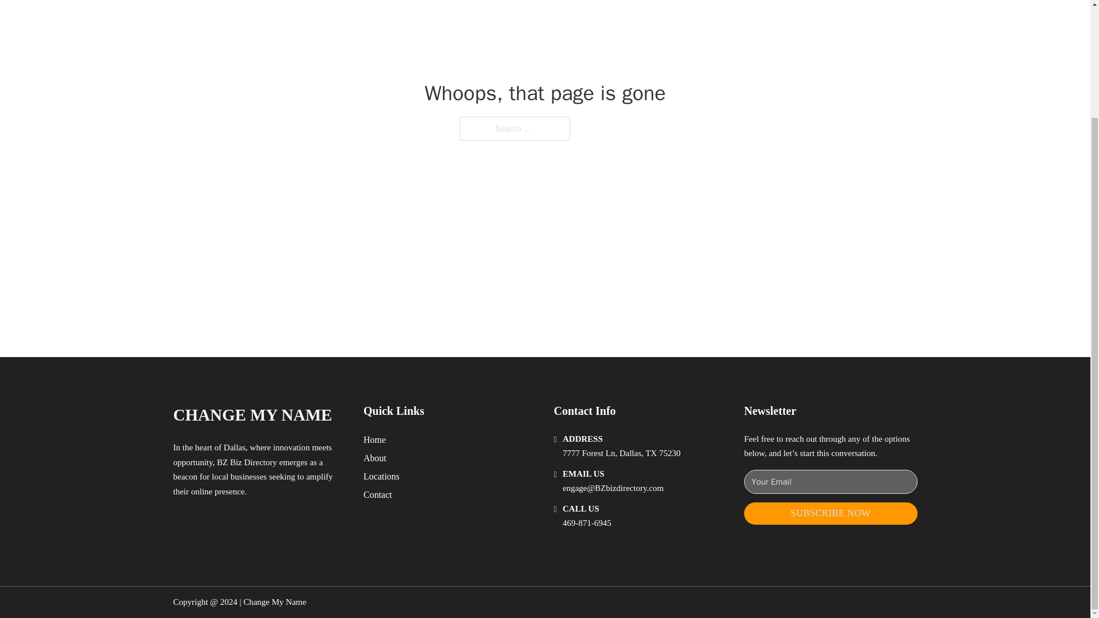  What do you see at coordinates (252, 414) in the screenshot?
I see `CHANGE MY NAME` at bounding box center [252, 414].